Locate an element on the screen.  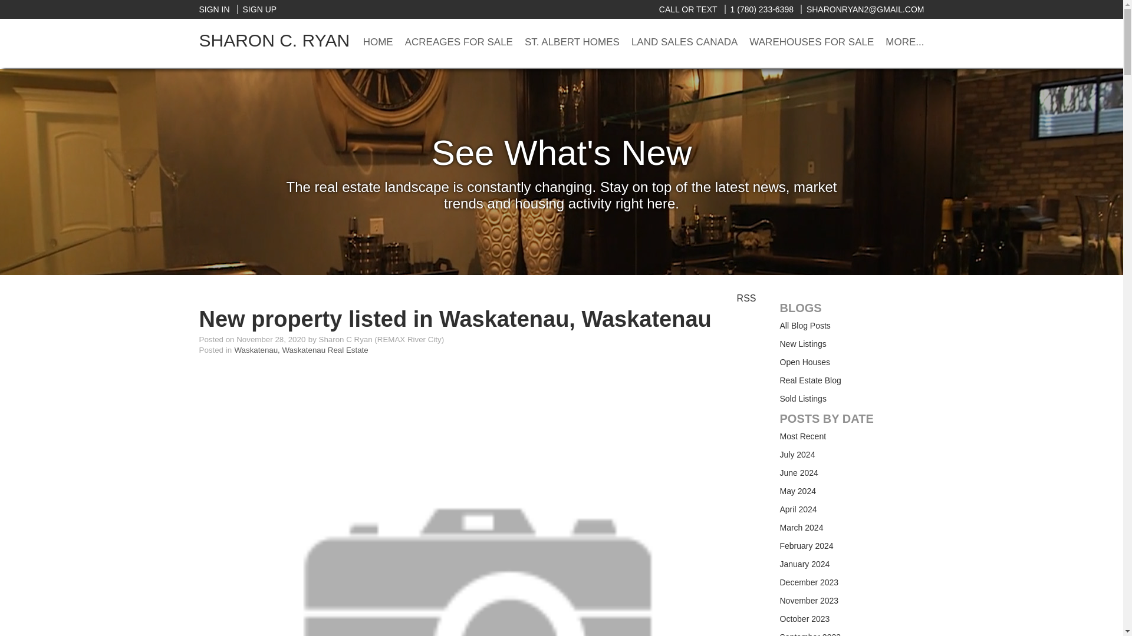
SIGN UP is located at coordinates (257, 9).